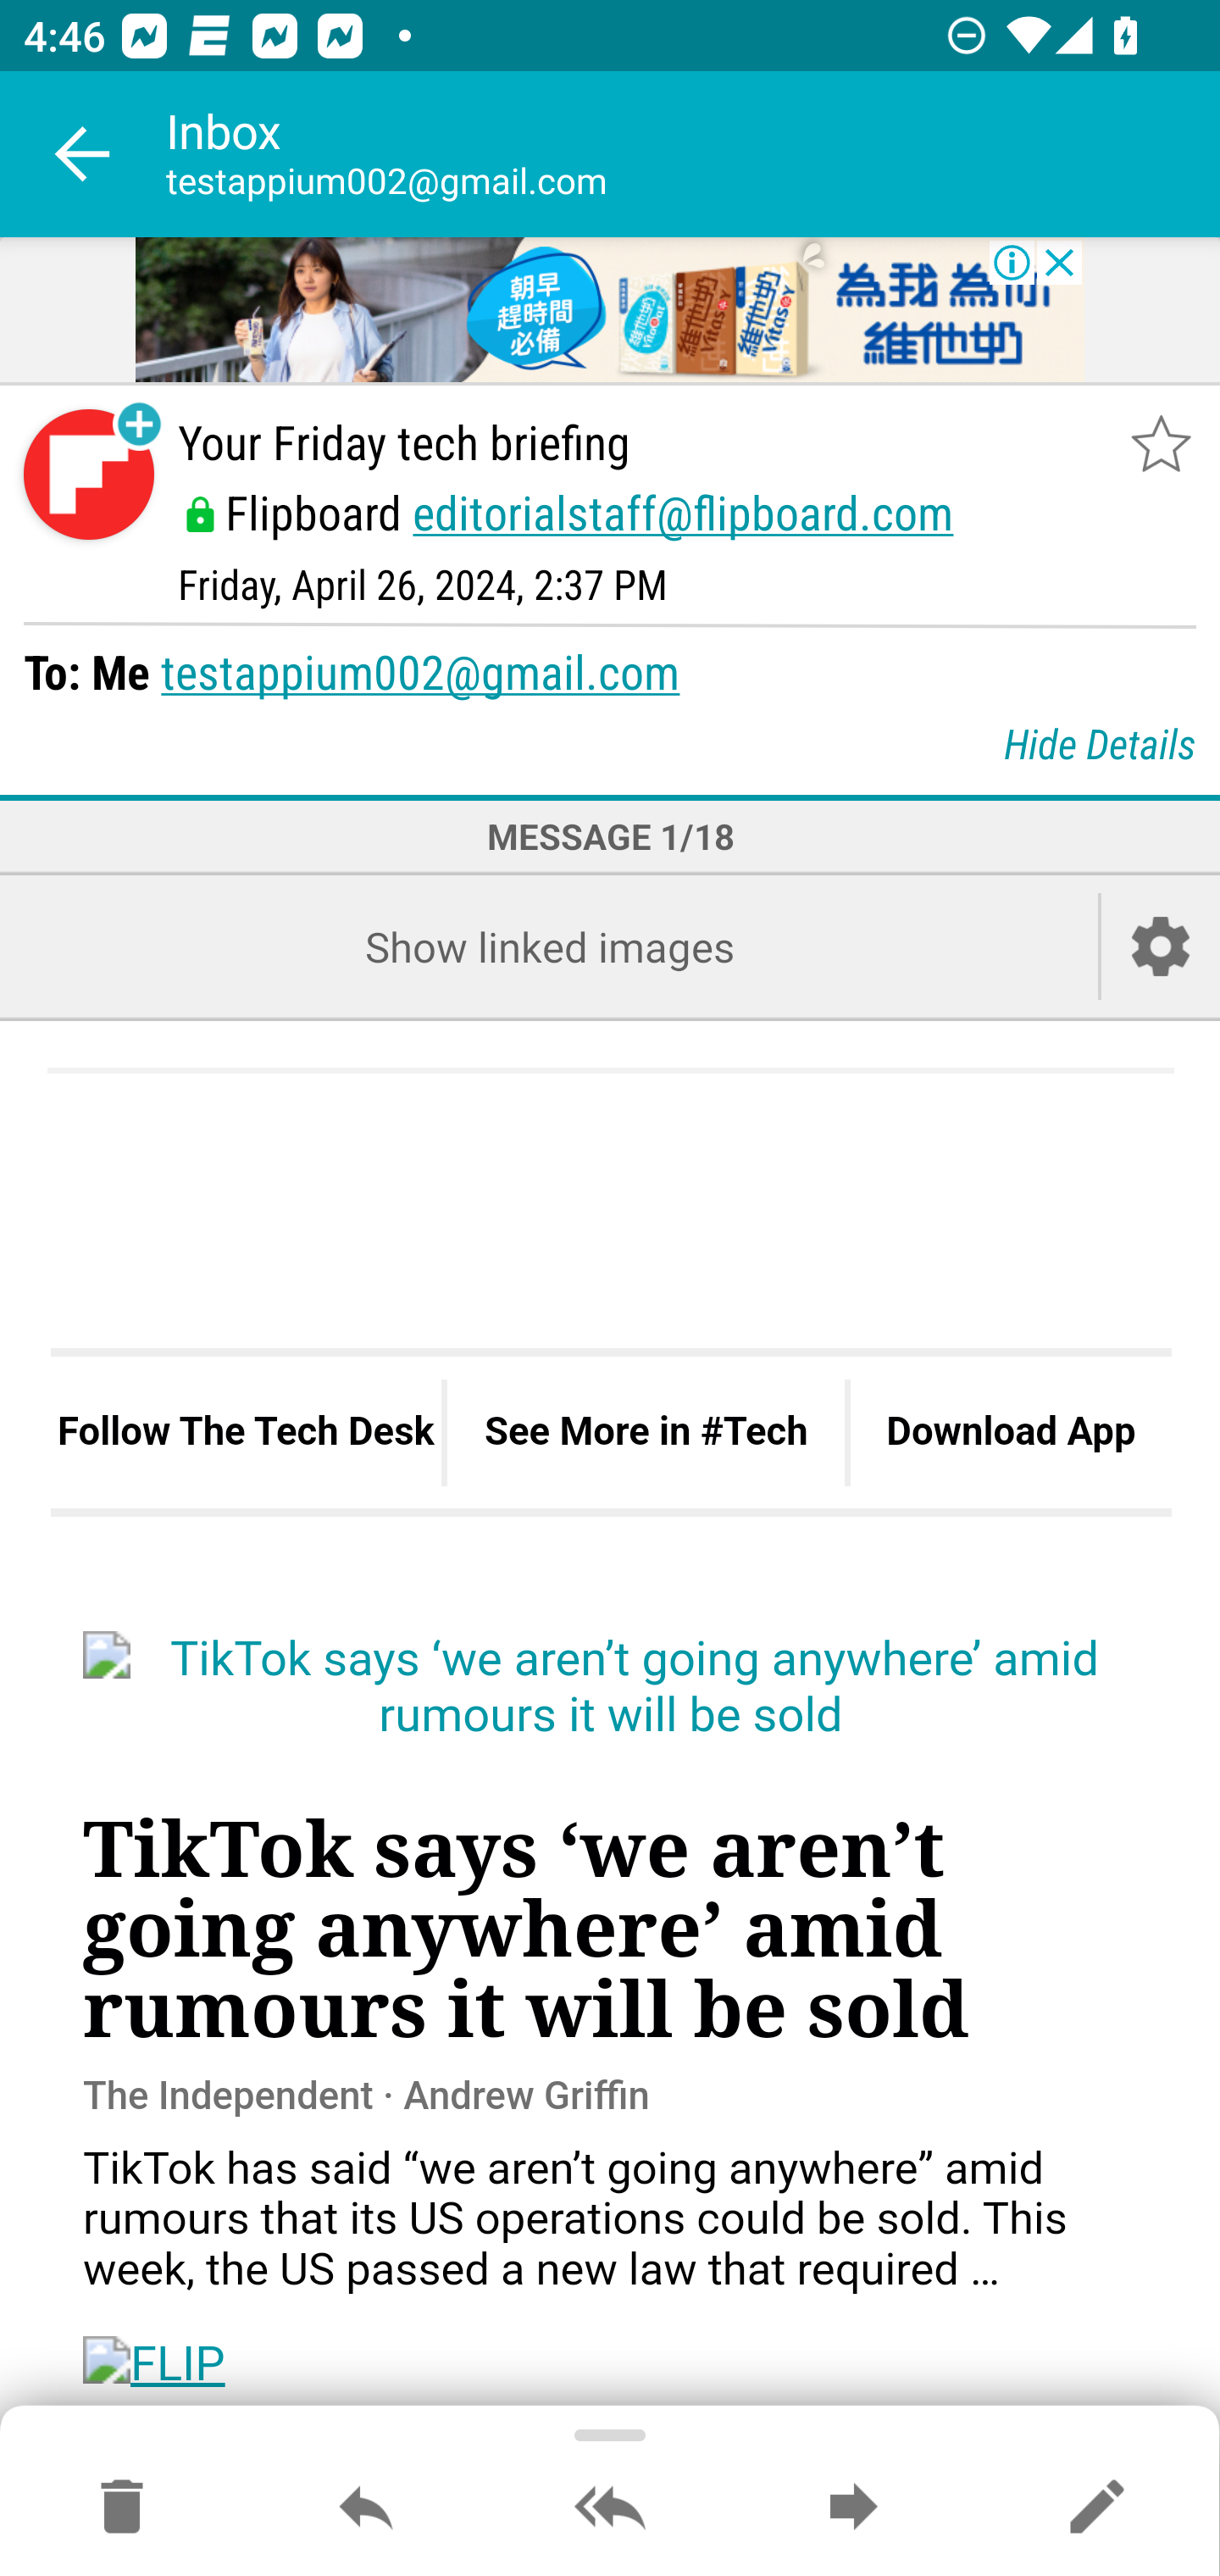  Describe the element at coordinates (366, 2508) in the screenshot. I see `Reply` at that location.